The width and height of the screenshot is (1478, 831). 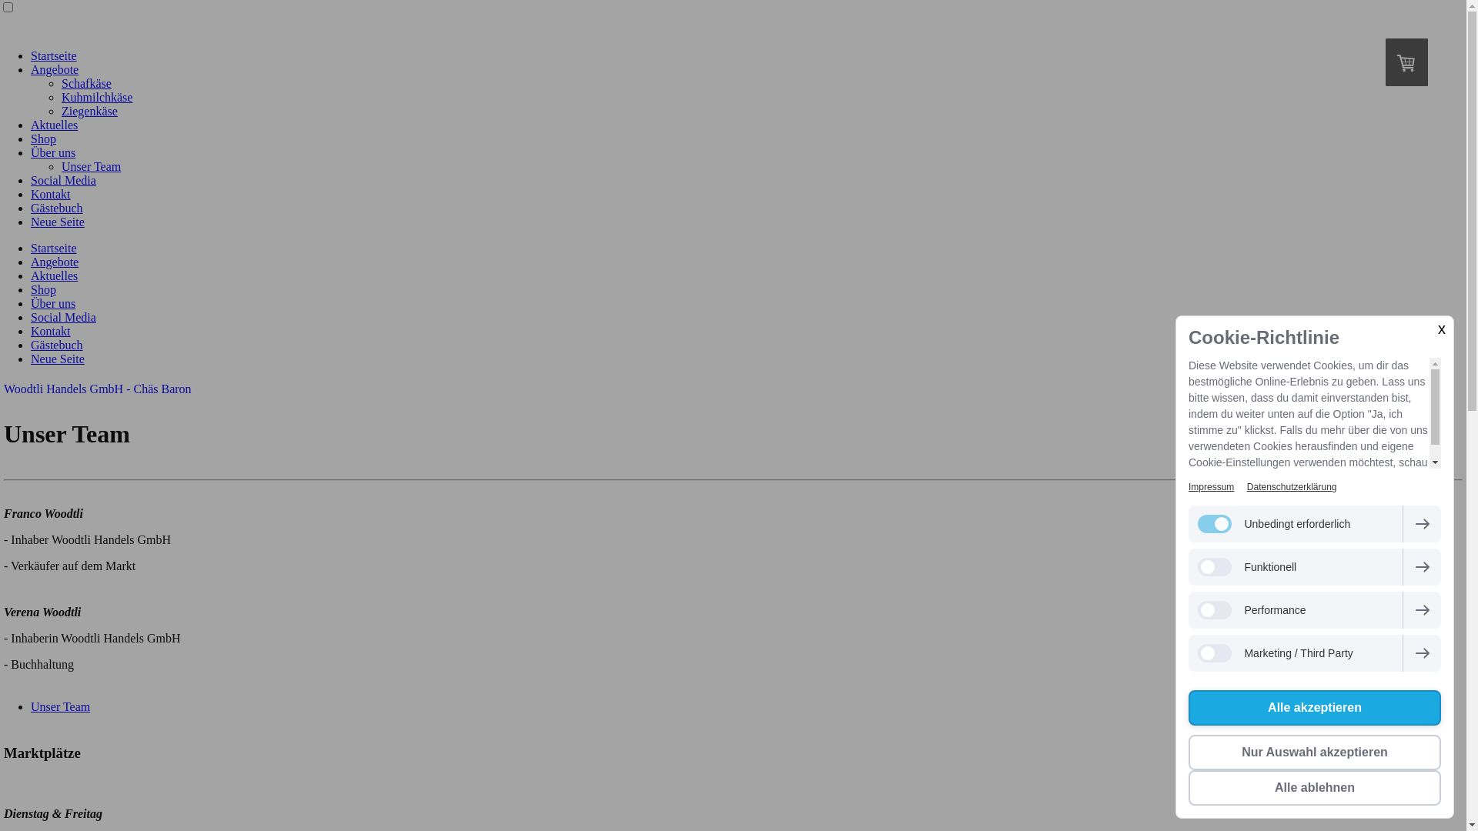 What do you see at coordinates (51, 331) in the screenshot?
I see `Kontakt` at bounding box center [51, 331].